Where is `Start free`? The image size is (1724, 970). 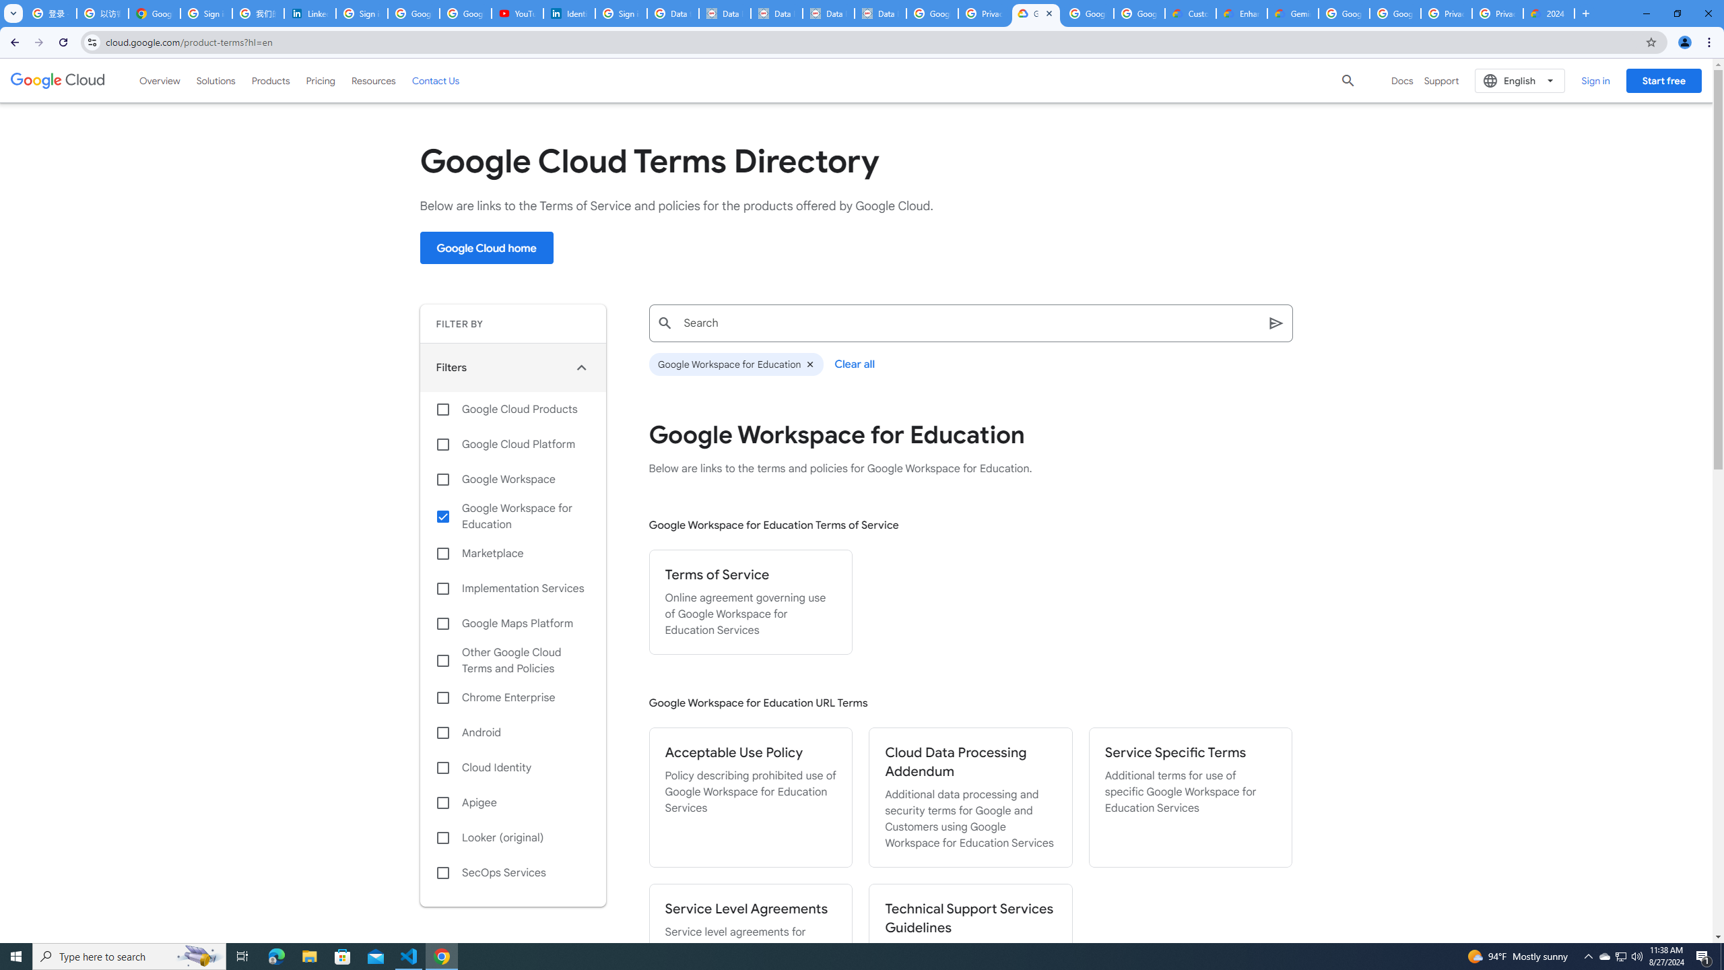 Start free is located at coordinates (1663, 80).